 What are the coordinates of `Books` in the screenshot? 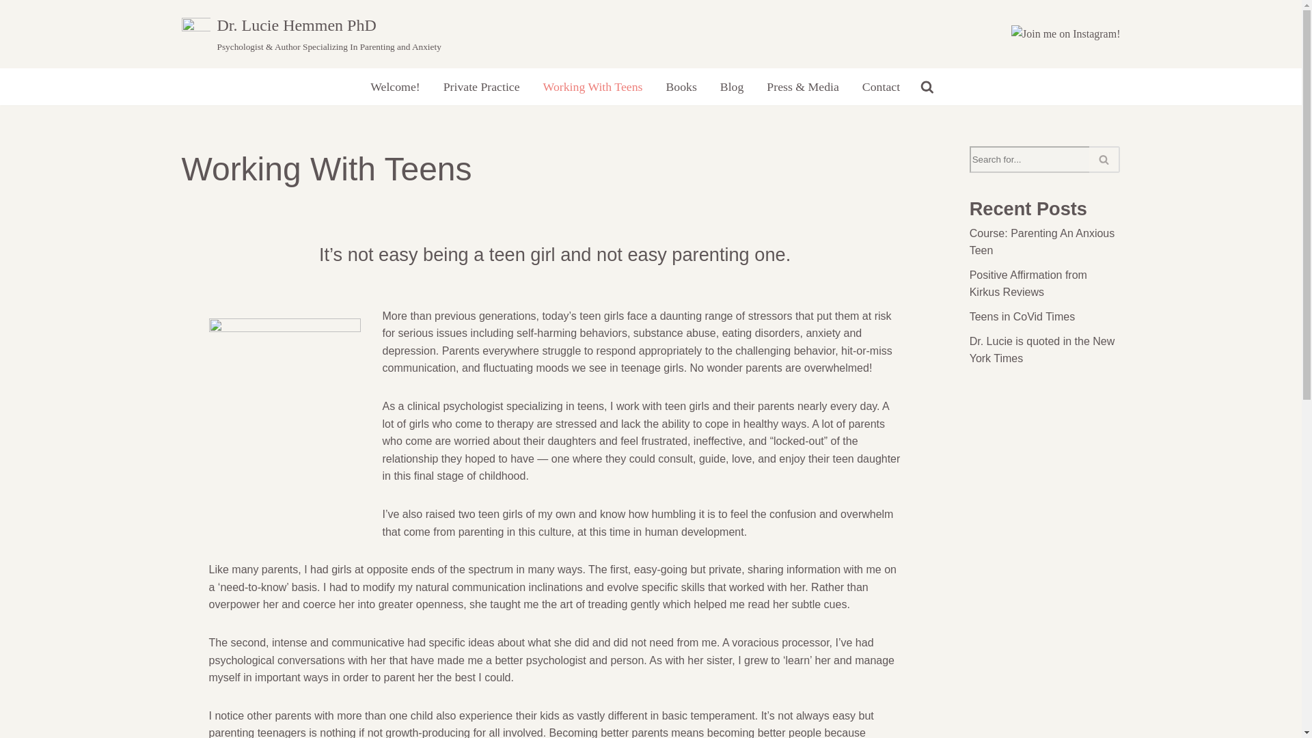 It's located at (681, 86).